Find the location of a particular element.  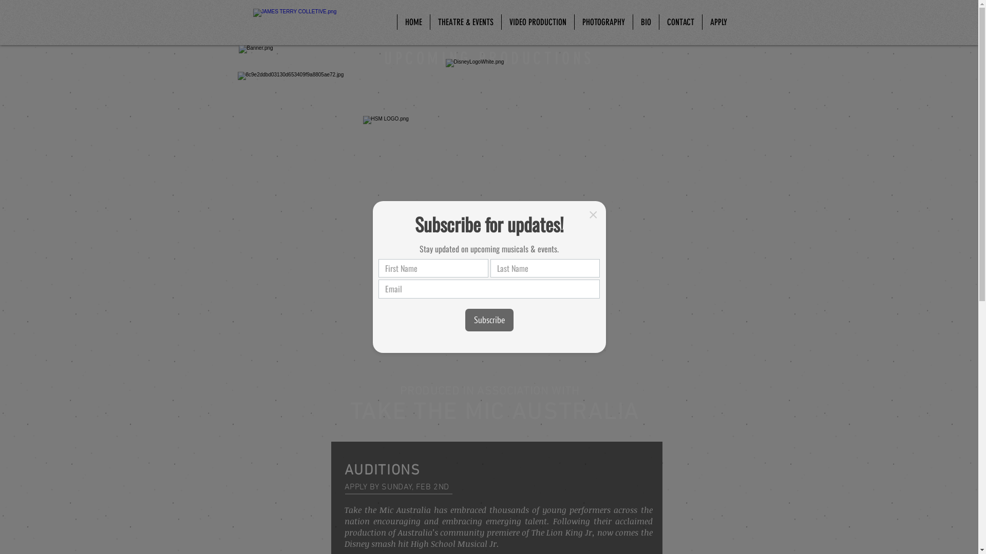

BIO is located at coordinates (646, 22).